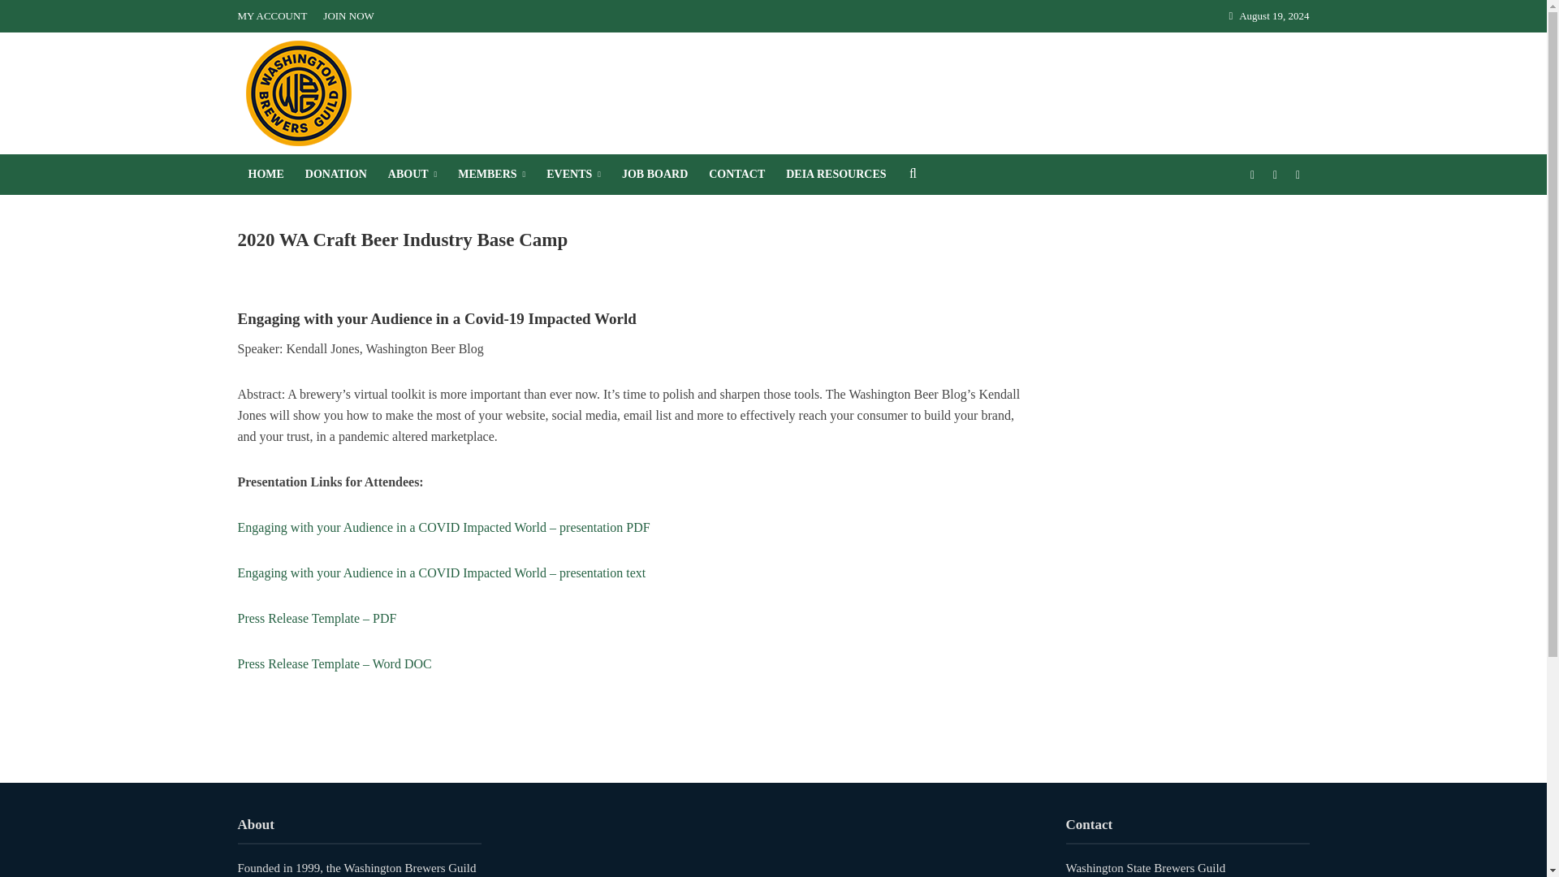 Image resolution: width=1559 pixels, height=877 pixels. I want to click on EVENTS, so click(573, 174).